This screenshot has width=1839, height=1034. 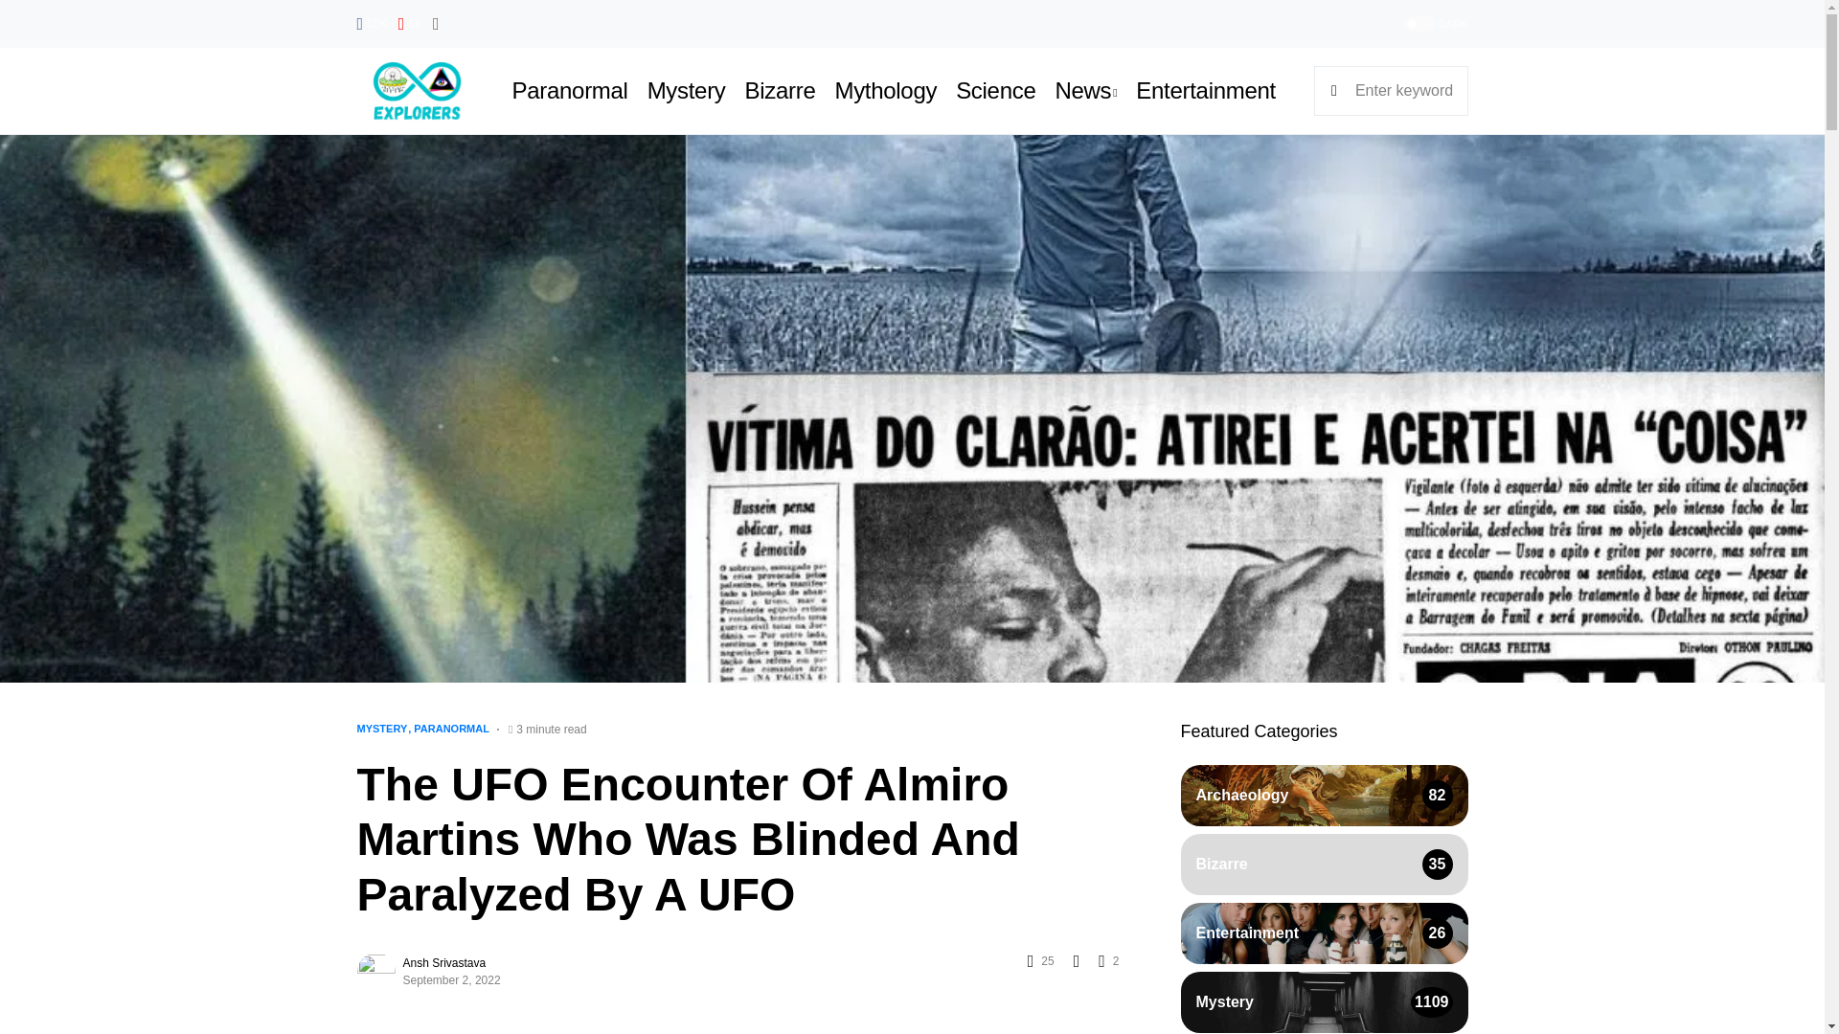 I want to click on Mystery, so click(x=686, y=90).